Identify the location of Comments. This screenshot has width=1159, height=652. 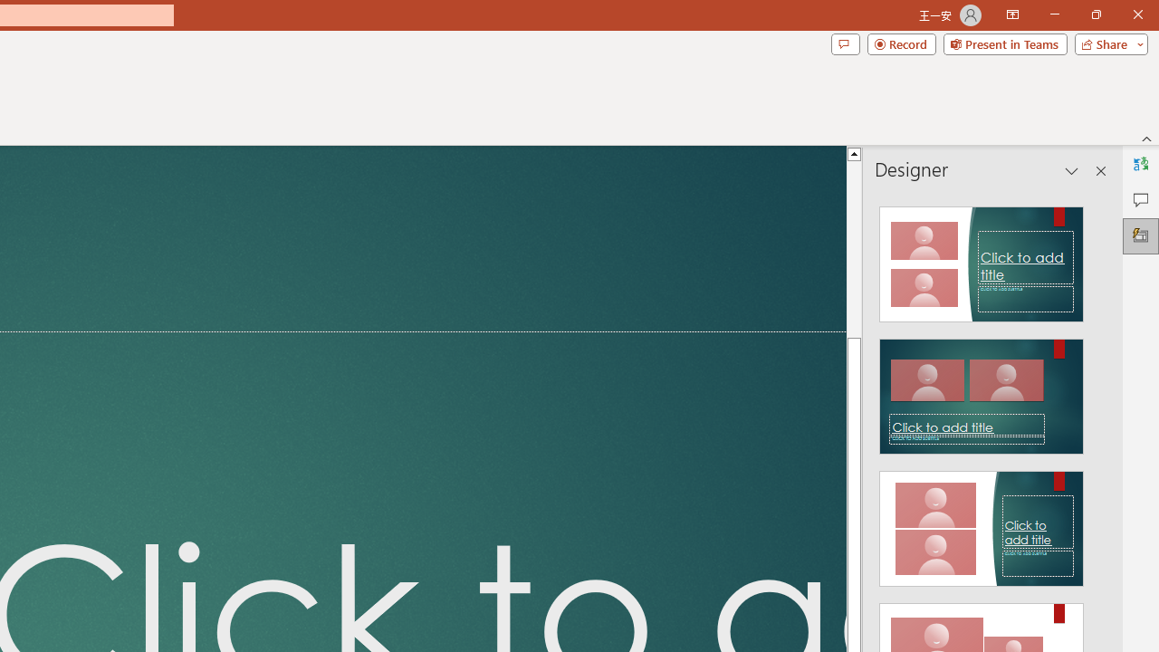
(1141, 199).